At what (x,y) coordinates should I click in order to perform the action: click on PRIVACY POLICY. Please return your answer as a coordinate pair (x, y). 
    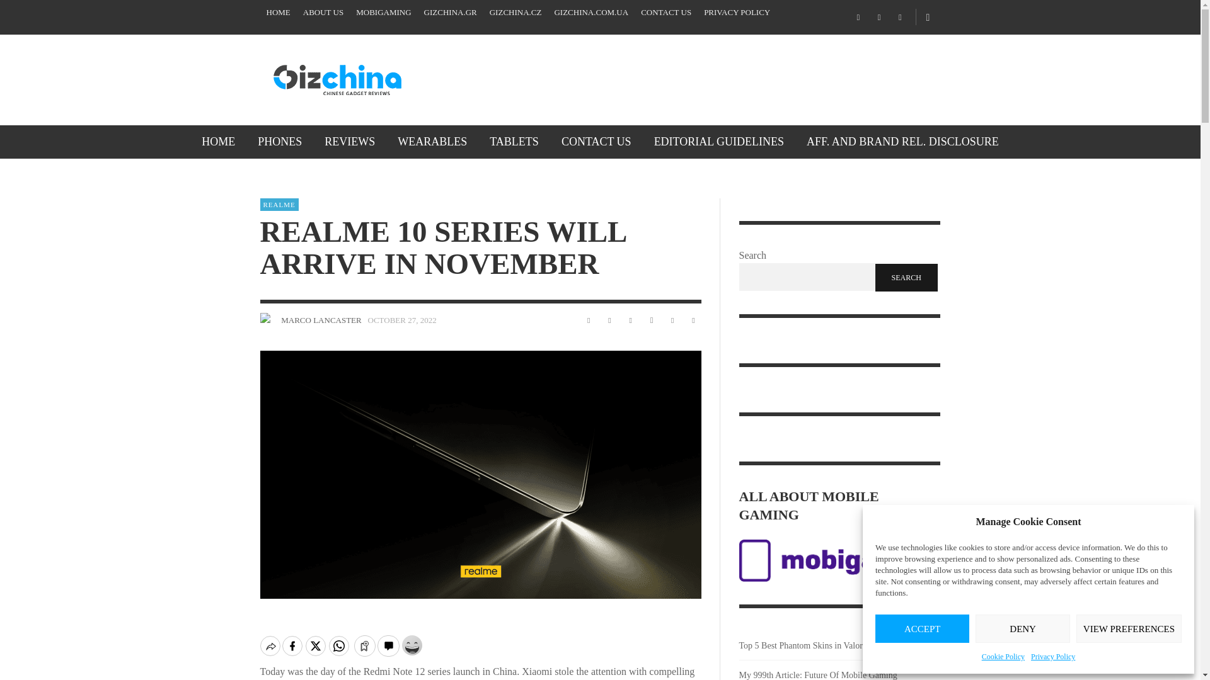
    Looking at the image, I should click on (737, 13).